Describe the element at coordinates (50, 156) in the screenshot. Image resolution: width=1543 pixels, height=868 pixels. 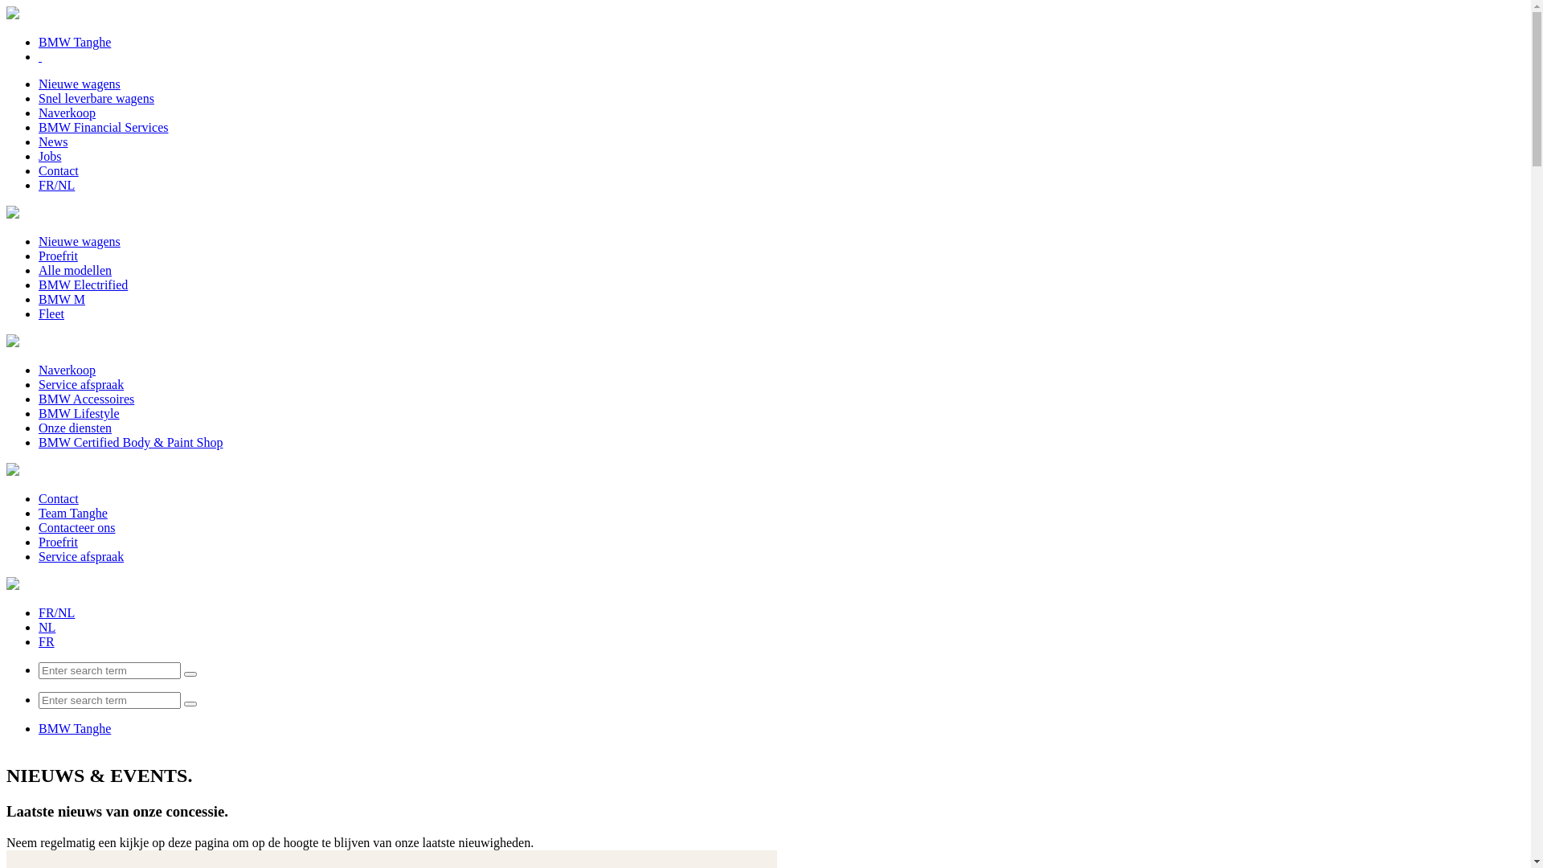
I see `Jobs` at that location.